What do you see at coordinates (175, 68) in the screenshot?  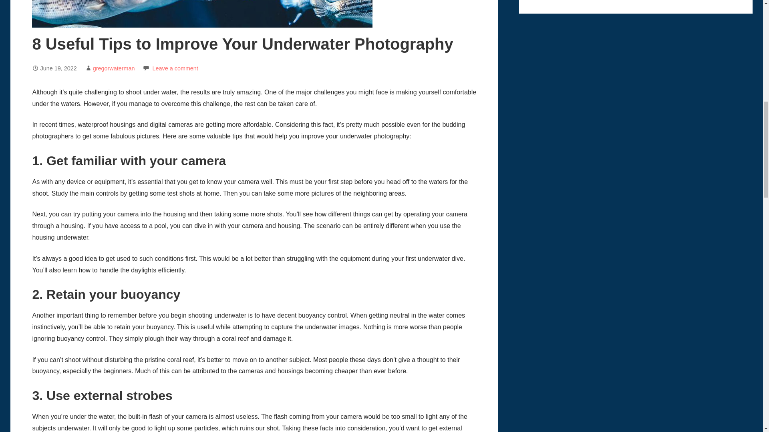 I see `Leave a comment` at bounding box center [175, 68].